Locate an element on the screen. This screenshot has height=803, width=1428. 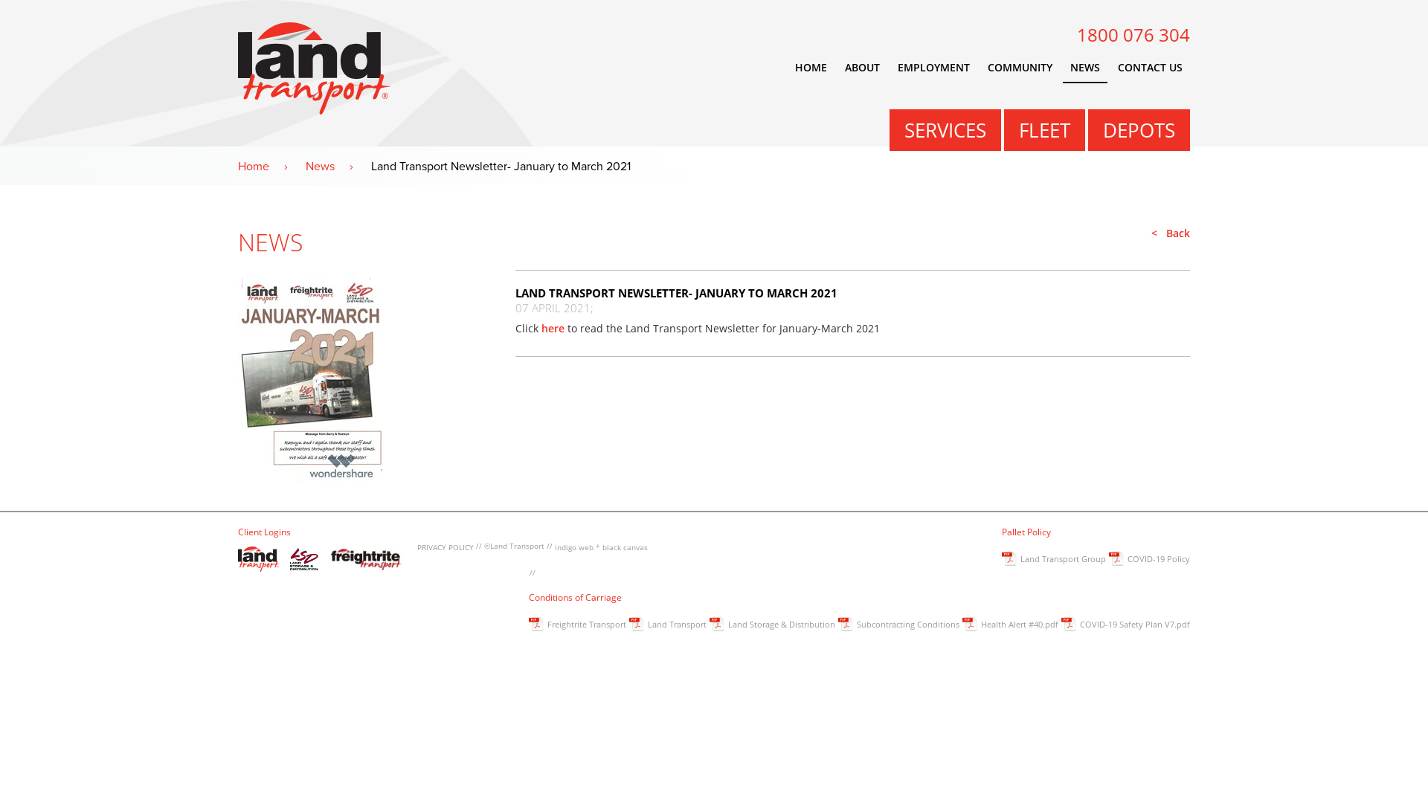
CONTACT US is located at coordinates (1150, 68).